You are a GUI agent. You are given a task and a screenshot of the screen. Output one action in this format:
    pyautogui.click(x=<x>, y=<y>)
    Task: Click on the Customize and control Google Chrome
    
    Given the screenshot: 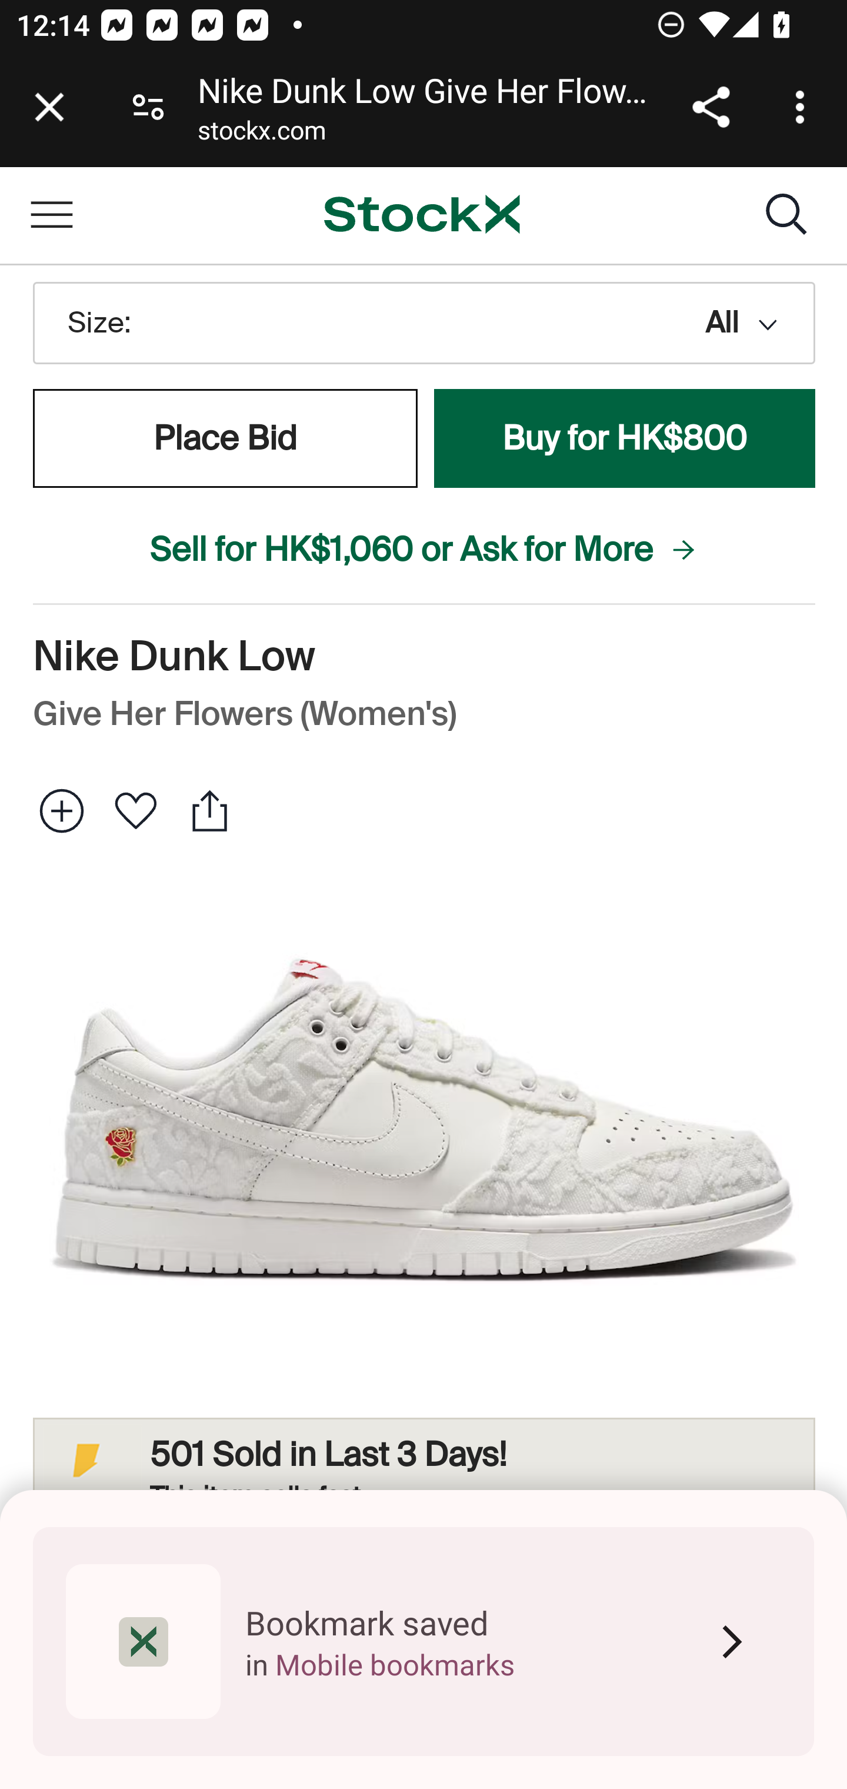 What is the action you would take?
    pyautogui.click(x=803, y=107)
    